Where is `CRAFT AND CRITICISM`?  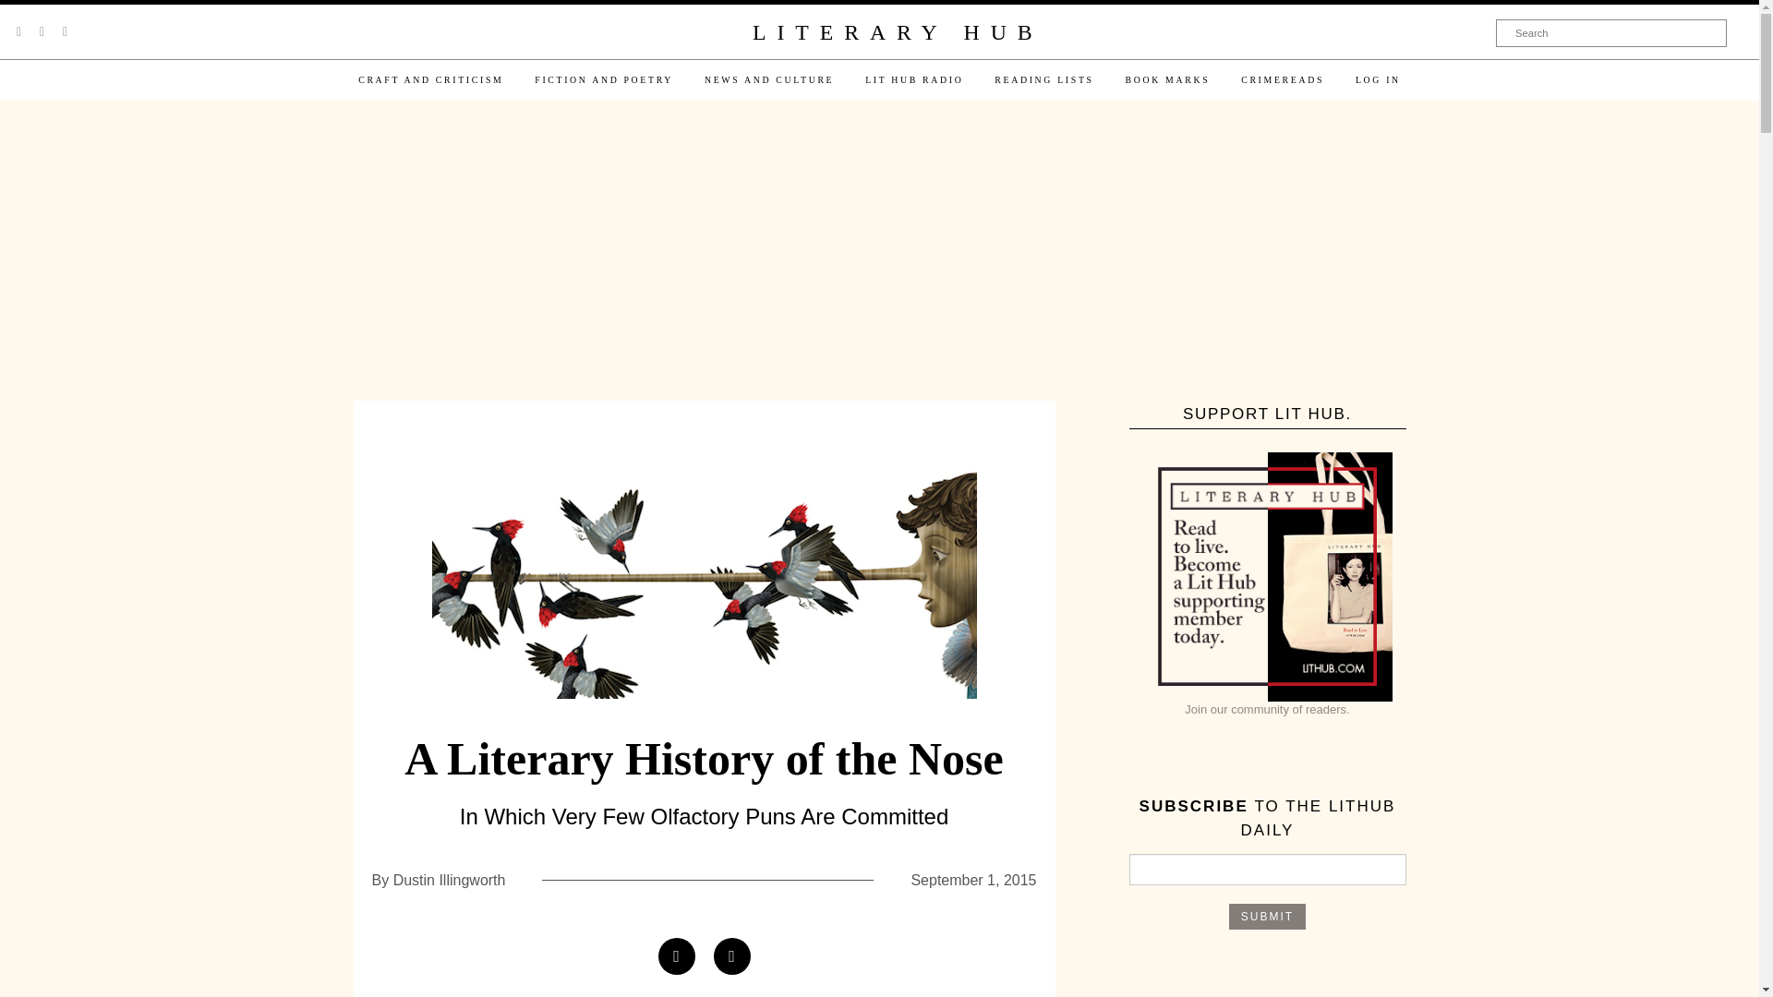 CRAFT AND CRITICISM is located at coordinates (430, 79).